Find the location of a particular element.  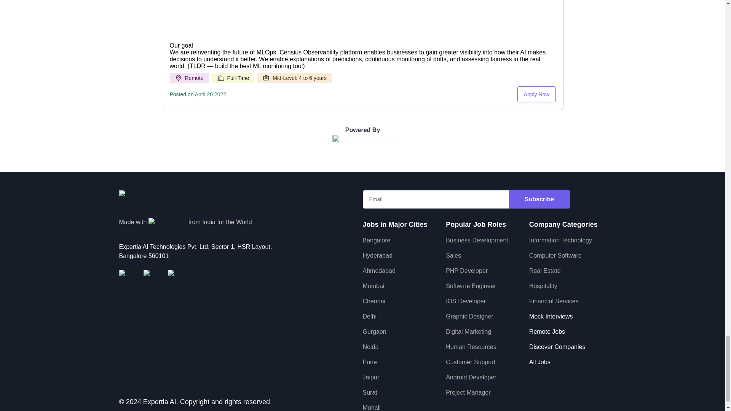

PHP Developer is located at coordinates (467, 271).